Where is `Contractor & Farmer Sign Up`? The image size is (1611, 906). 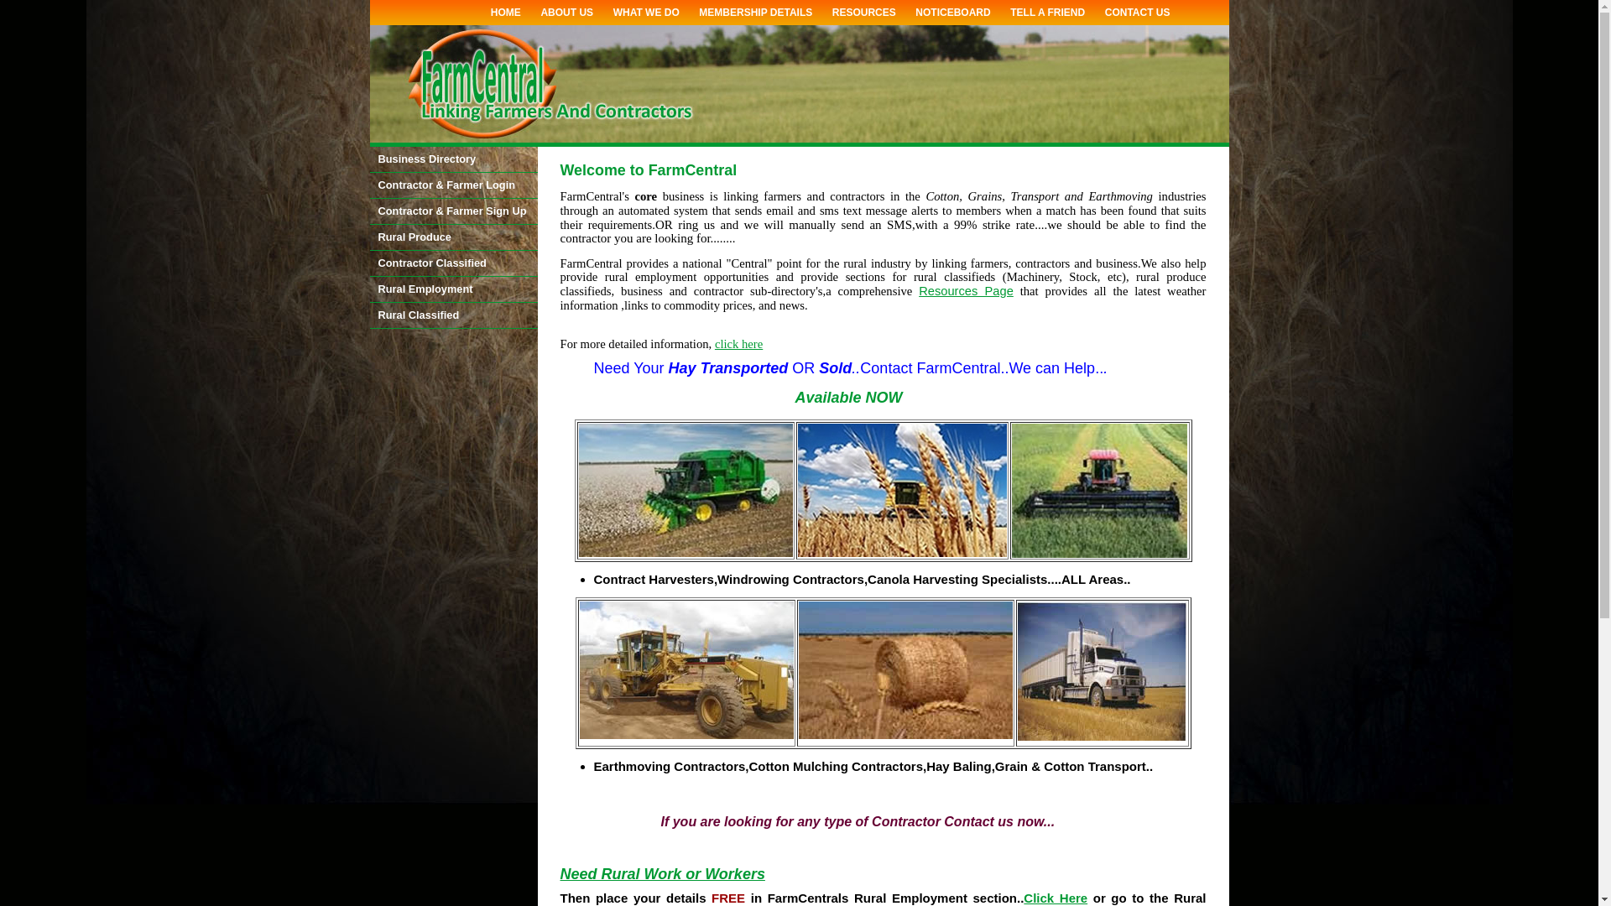 Contractor & Farmer Sign Up is located at coordinates (453, 211).